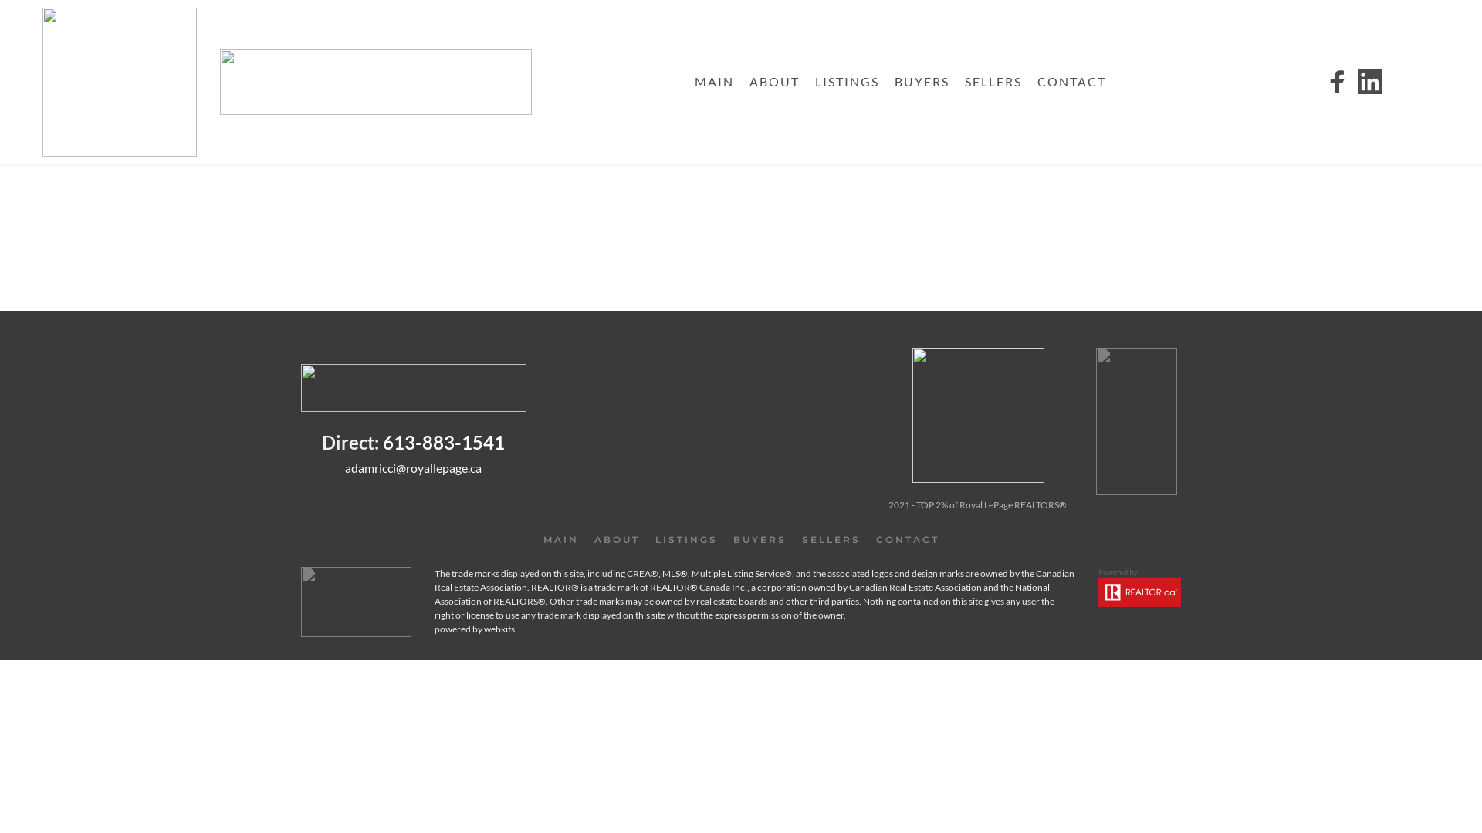 The image size is (1482, 833). What do you see at coordinates (715, 82) in the screenshot?
I see `MAIN` at bounding box center [715, 82].